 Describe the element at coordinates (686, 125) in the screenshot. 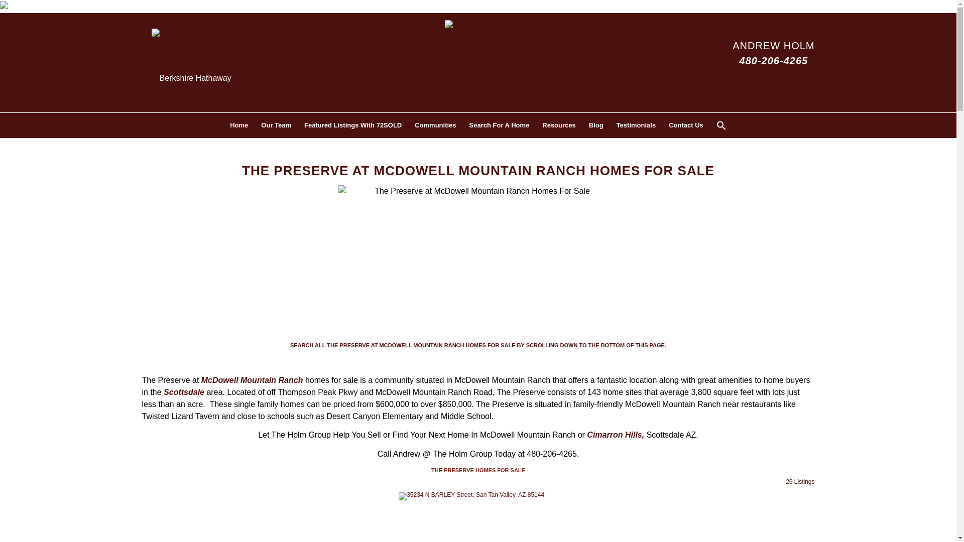

I see `Contact Us` at that location.